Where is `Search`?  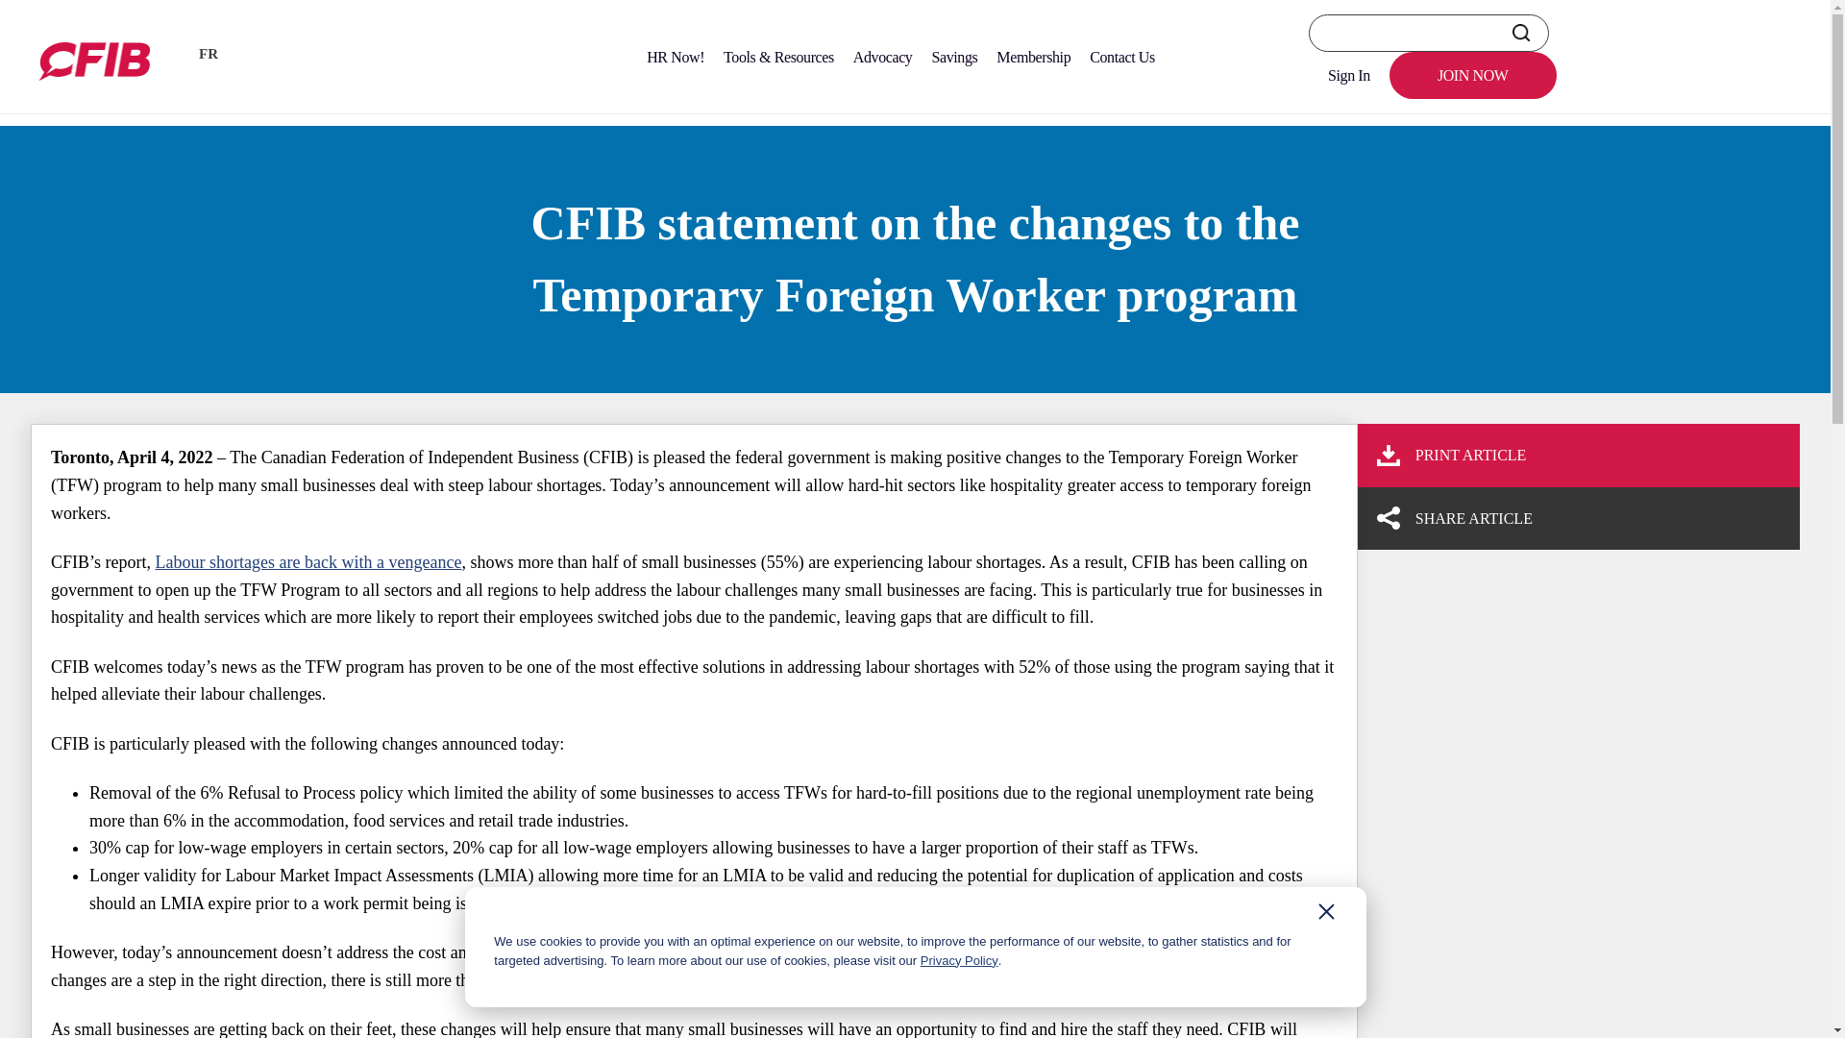 Search is located at coordinates (1520, 33).